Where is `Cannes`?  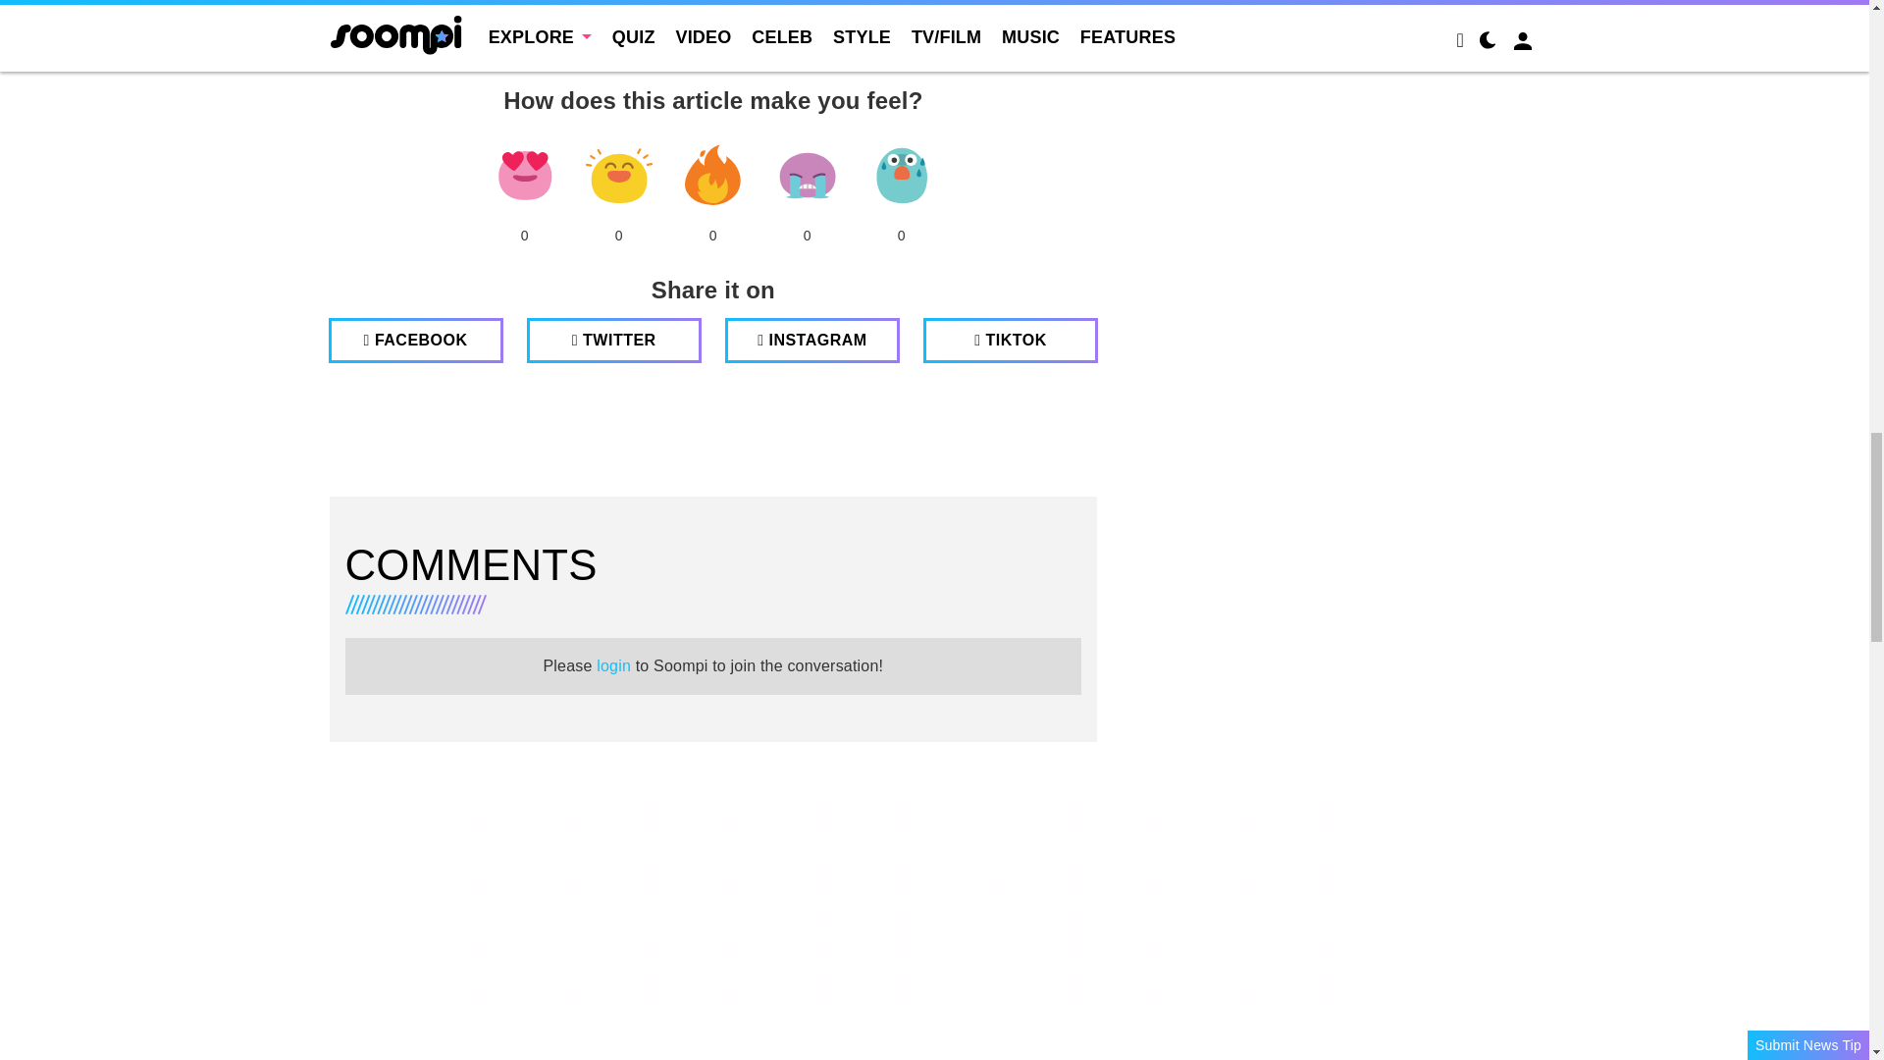
Cannes is located at coordinates (598, 55).